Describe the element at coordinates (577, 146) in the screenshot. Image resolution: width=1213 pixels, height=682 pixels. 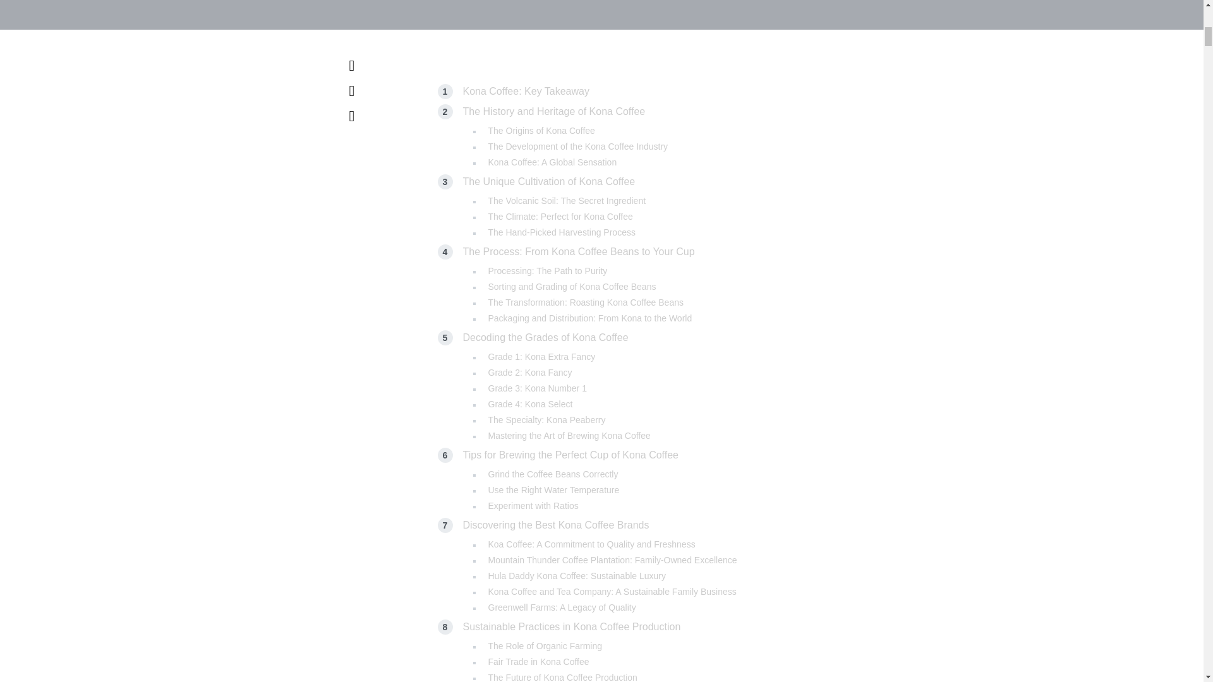
I see `The Development of the Kona Coffee Industry` at that location.